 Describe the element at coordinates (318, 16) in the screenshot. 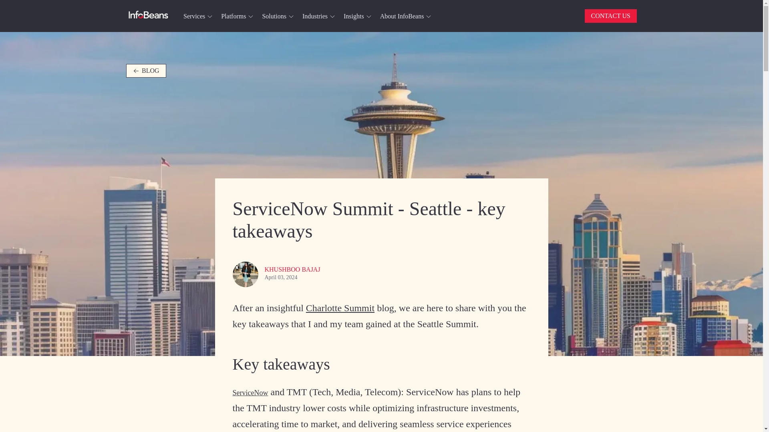

I see `Industries` at that location.